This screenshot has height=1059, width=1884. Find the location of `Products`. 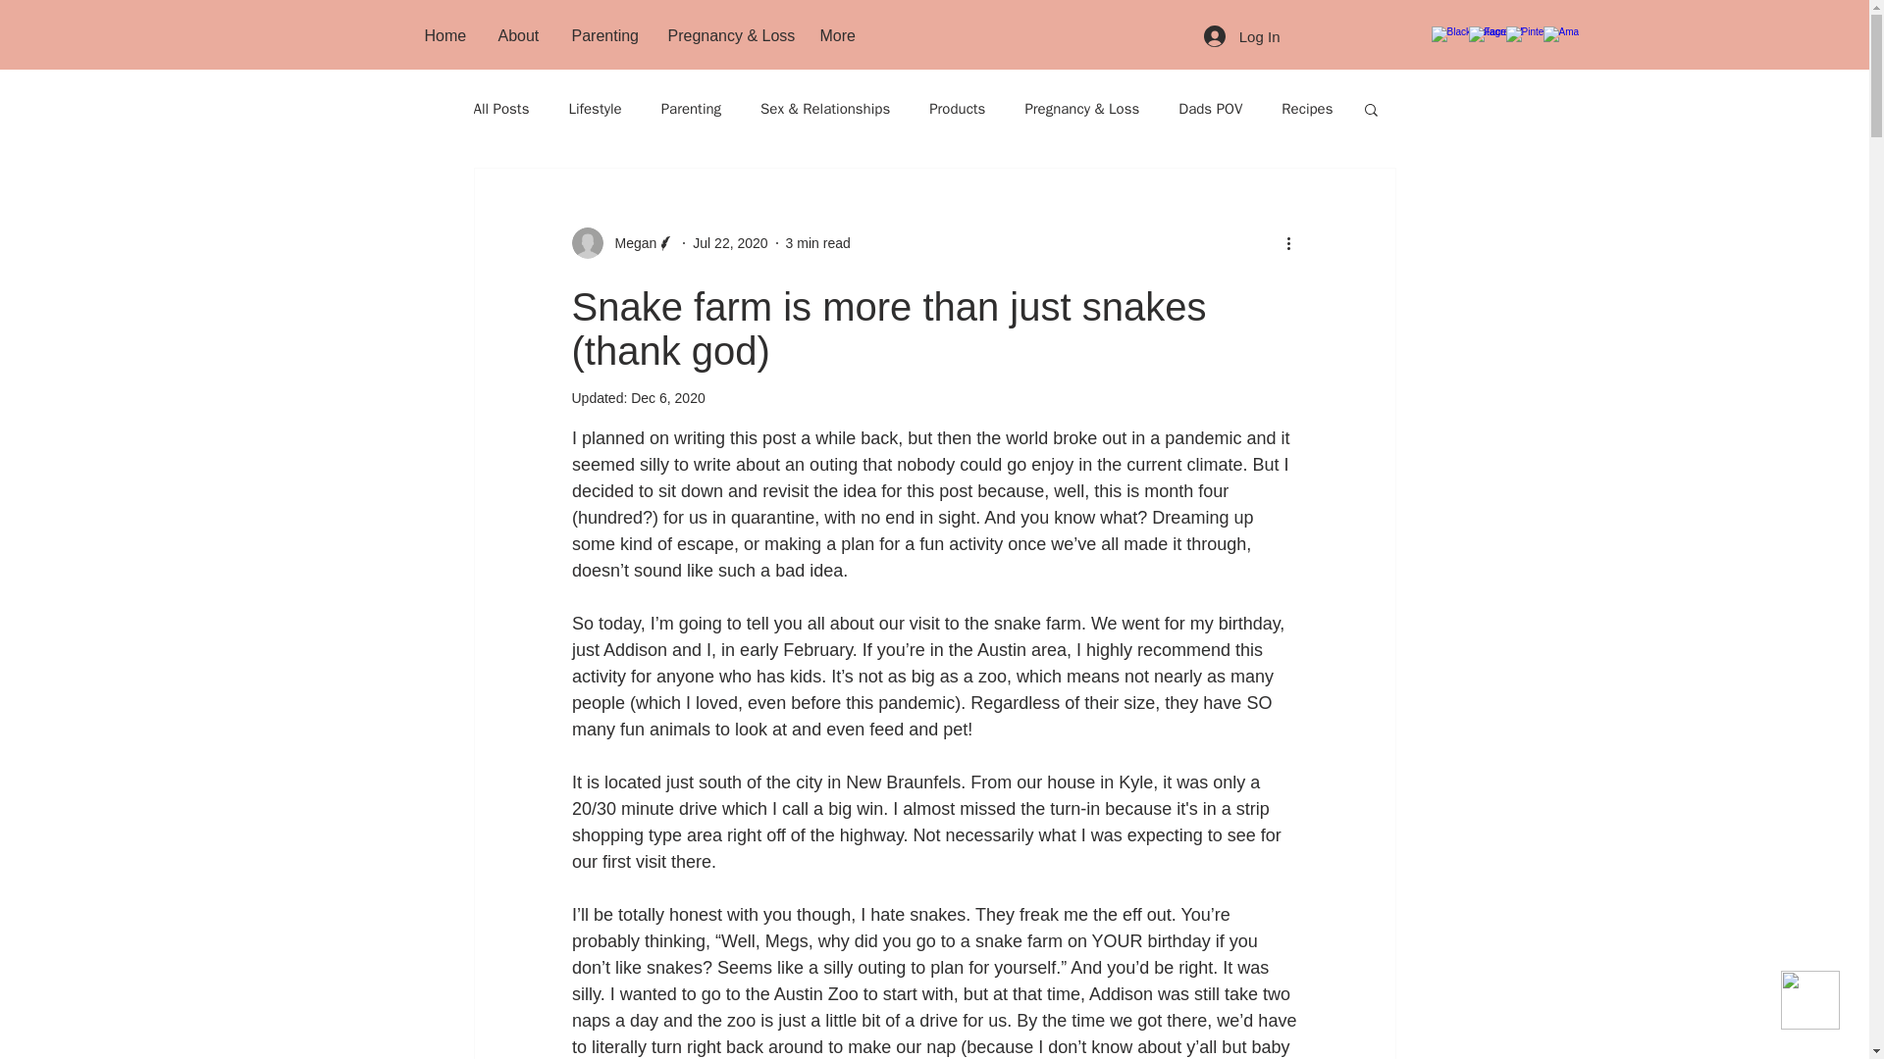

Products is located at coordinates (957, 108).